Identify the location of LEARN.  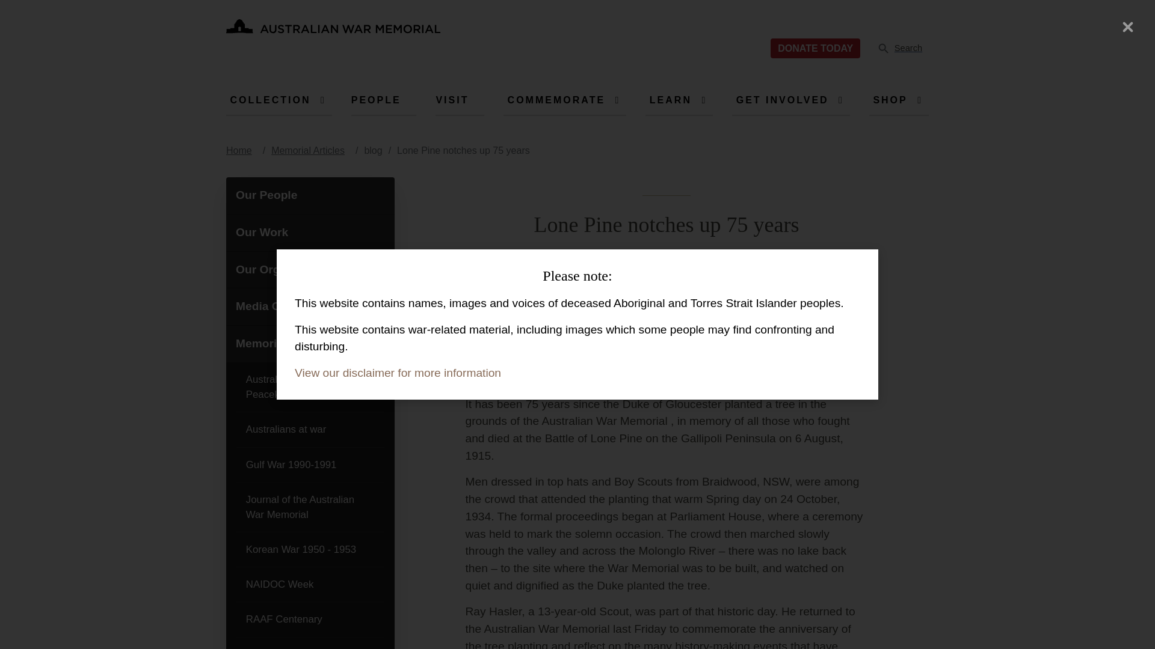
(670, 100).